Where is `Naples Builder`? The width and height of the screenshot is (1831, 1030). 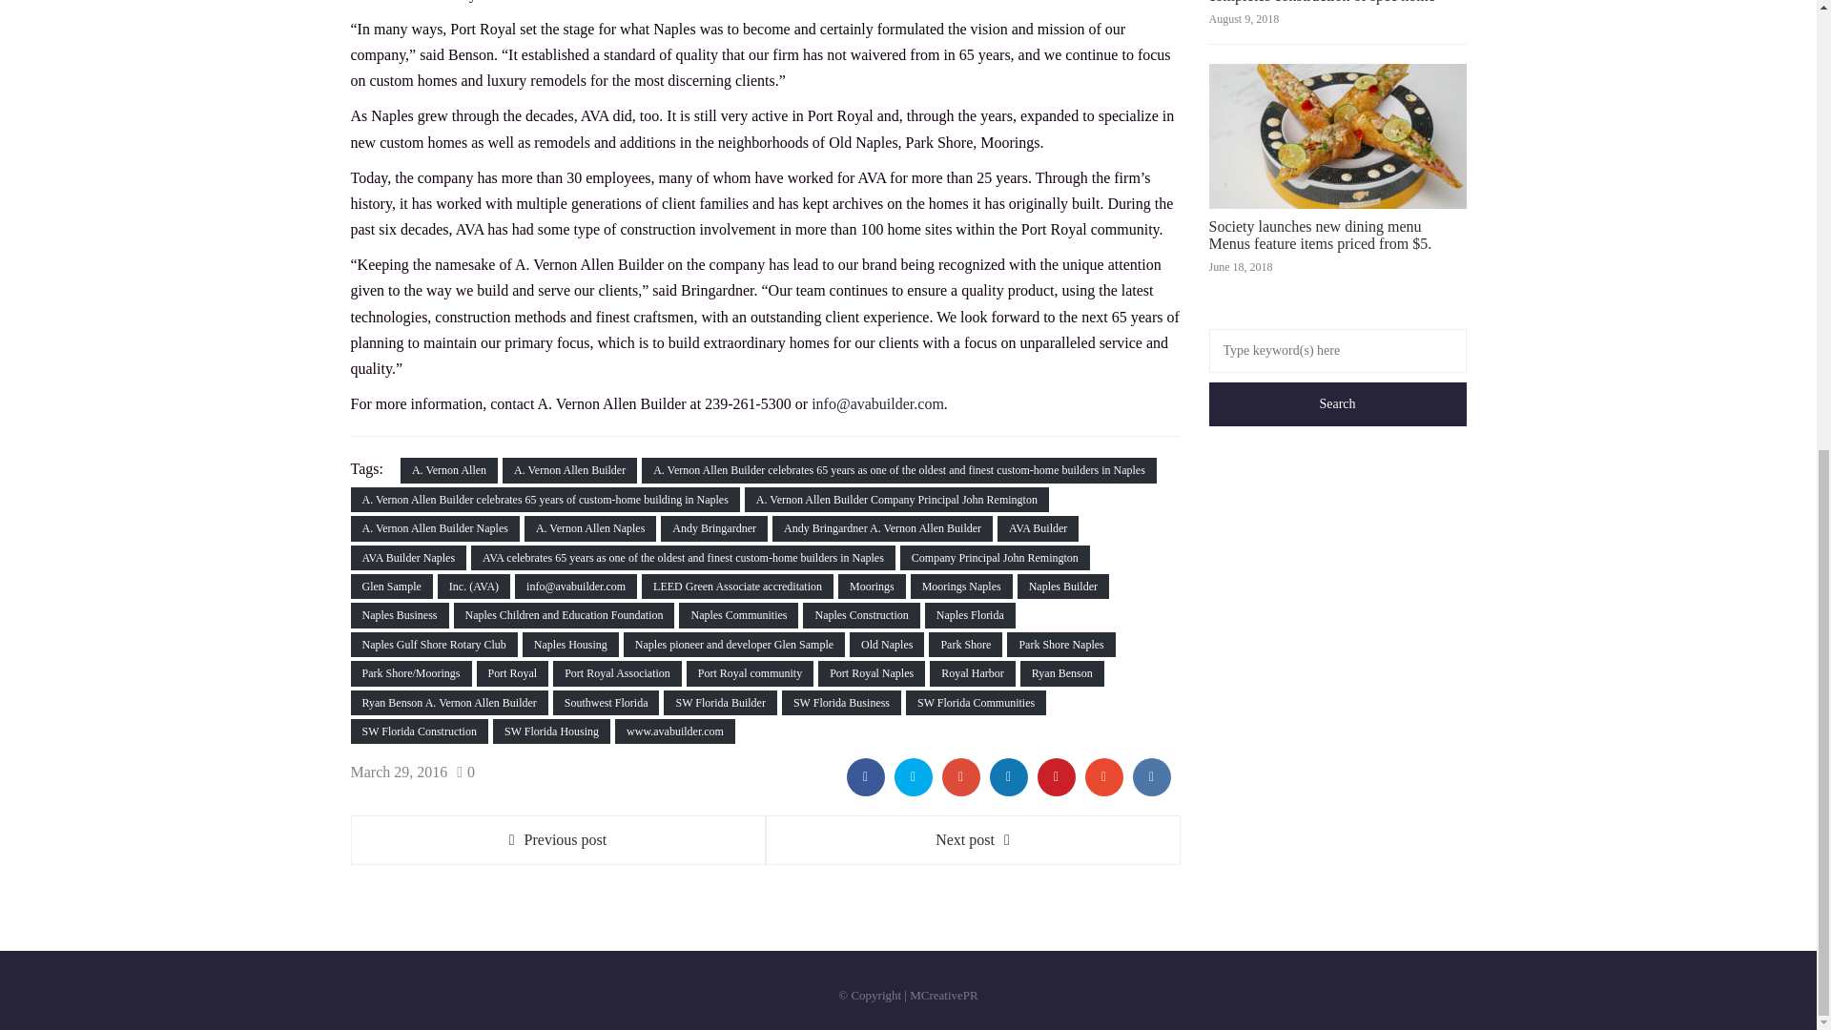
Naples Builder is located at coordinates (1063, 586).